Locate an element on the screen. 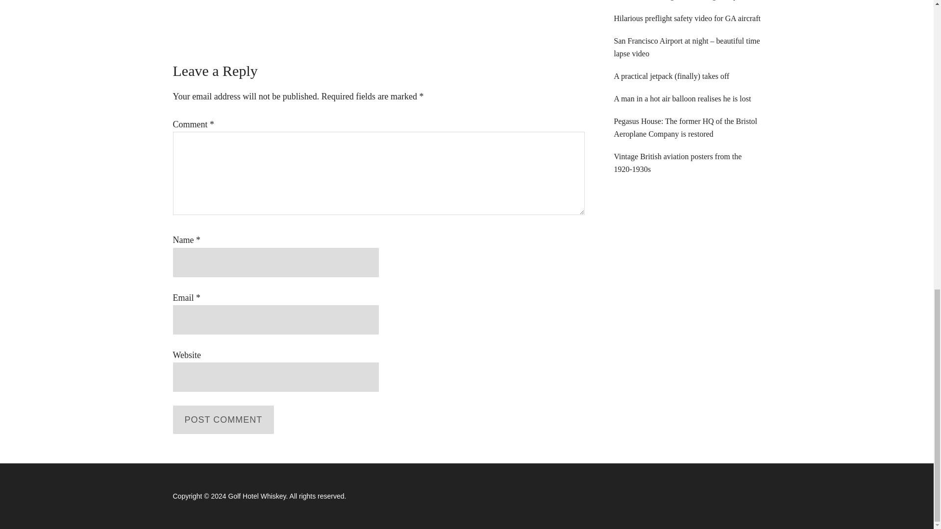 Image resolution: width=941 pixels, height=529 pixels. Hilarious preflight safety video for GA aircraft is located at coordinates (687, 19).